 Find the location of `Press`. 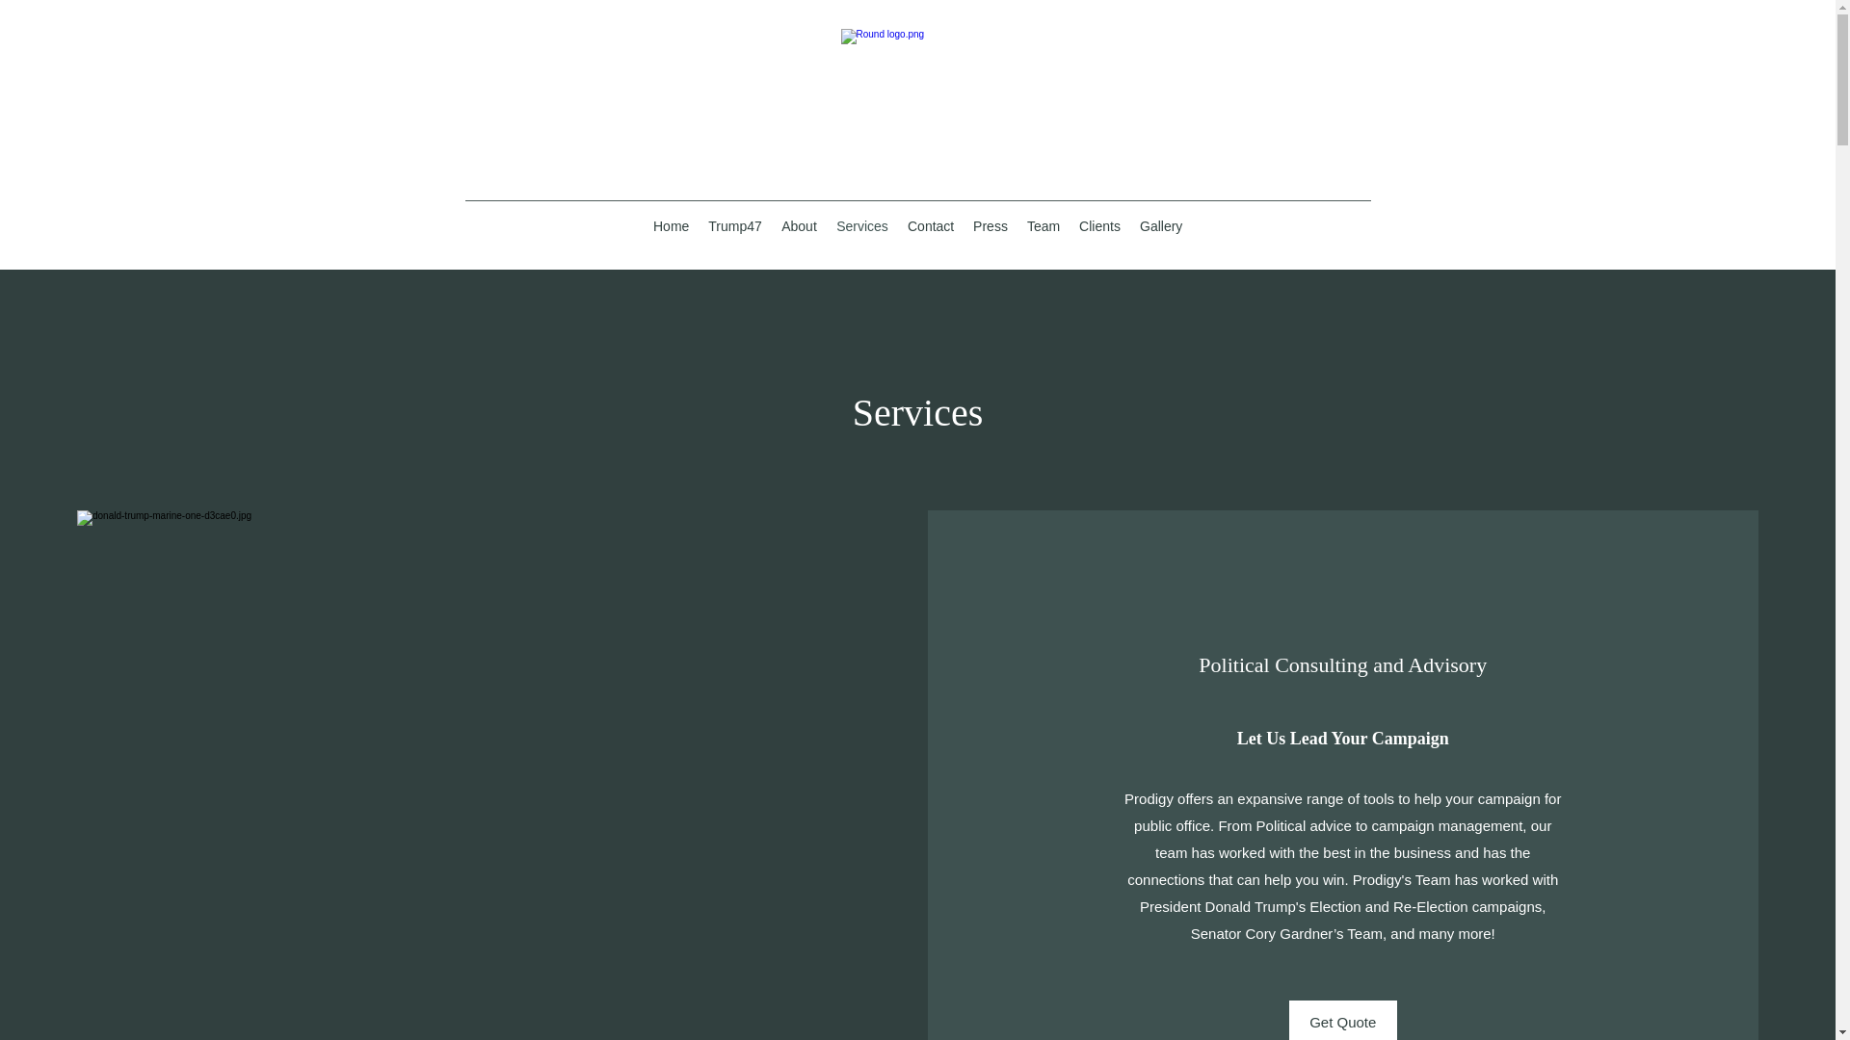

Press is located at coordinates (991, 225).